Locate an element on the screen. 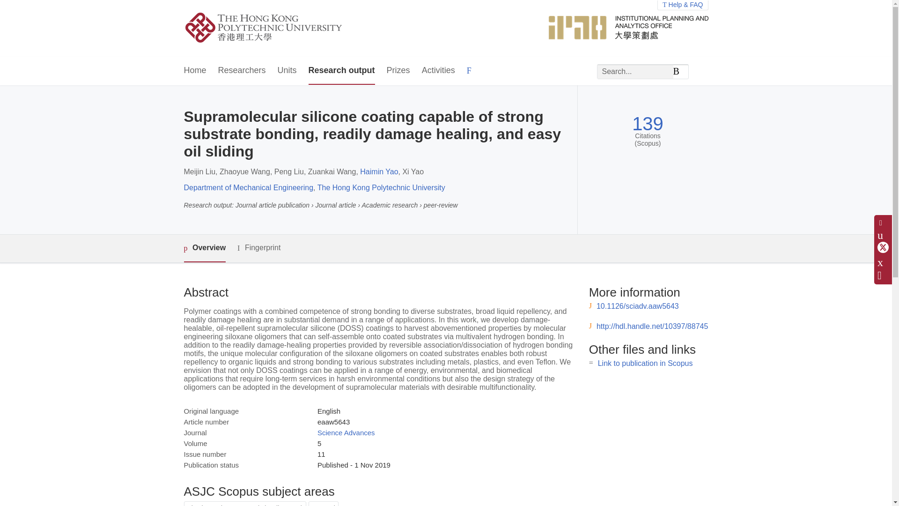 This screenshot has width=899, height=506. PolyU Scholars Hub Home is located at coordinates (274, 29).